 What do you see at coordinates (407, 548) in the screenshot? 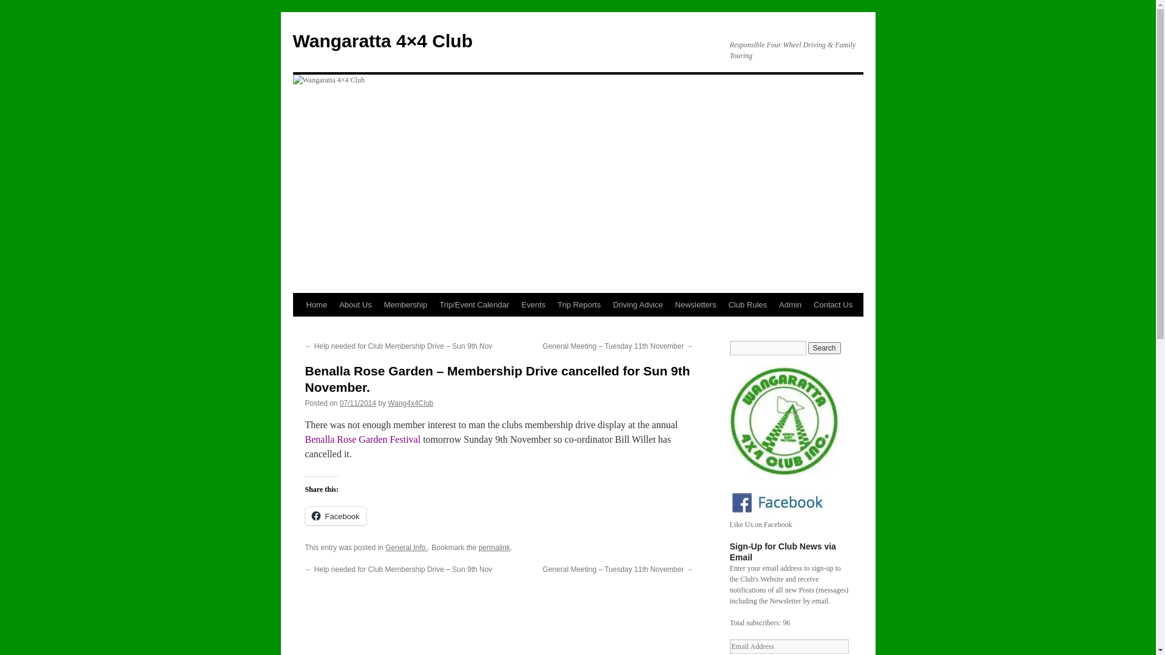
I see `General Info.` at bounding box center [407, 548].